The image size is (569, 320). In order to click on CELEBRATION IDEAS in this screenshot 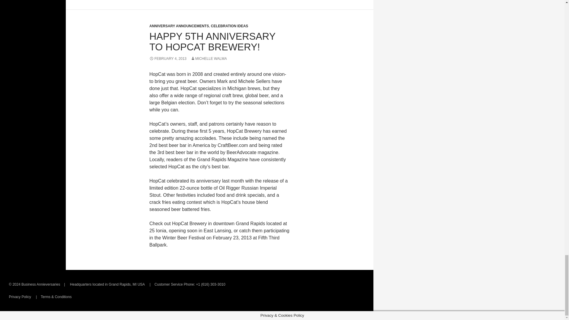, I will do `click(229, 26)`.